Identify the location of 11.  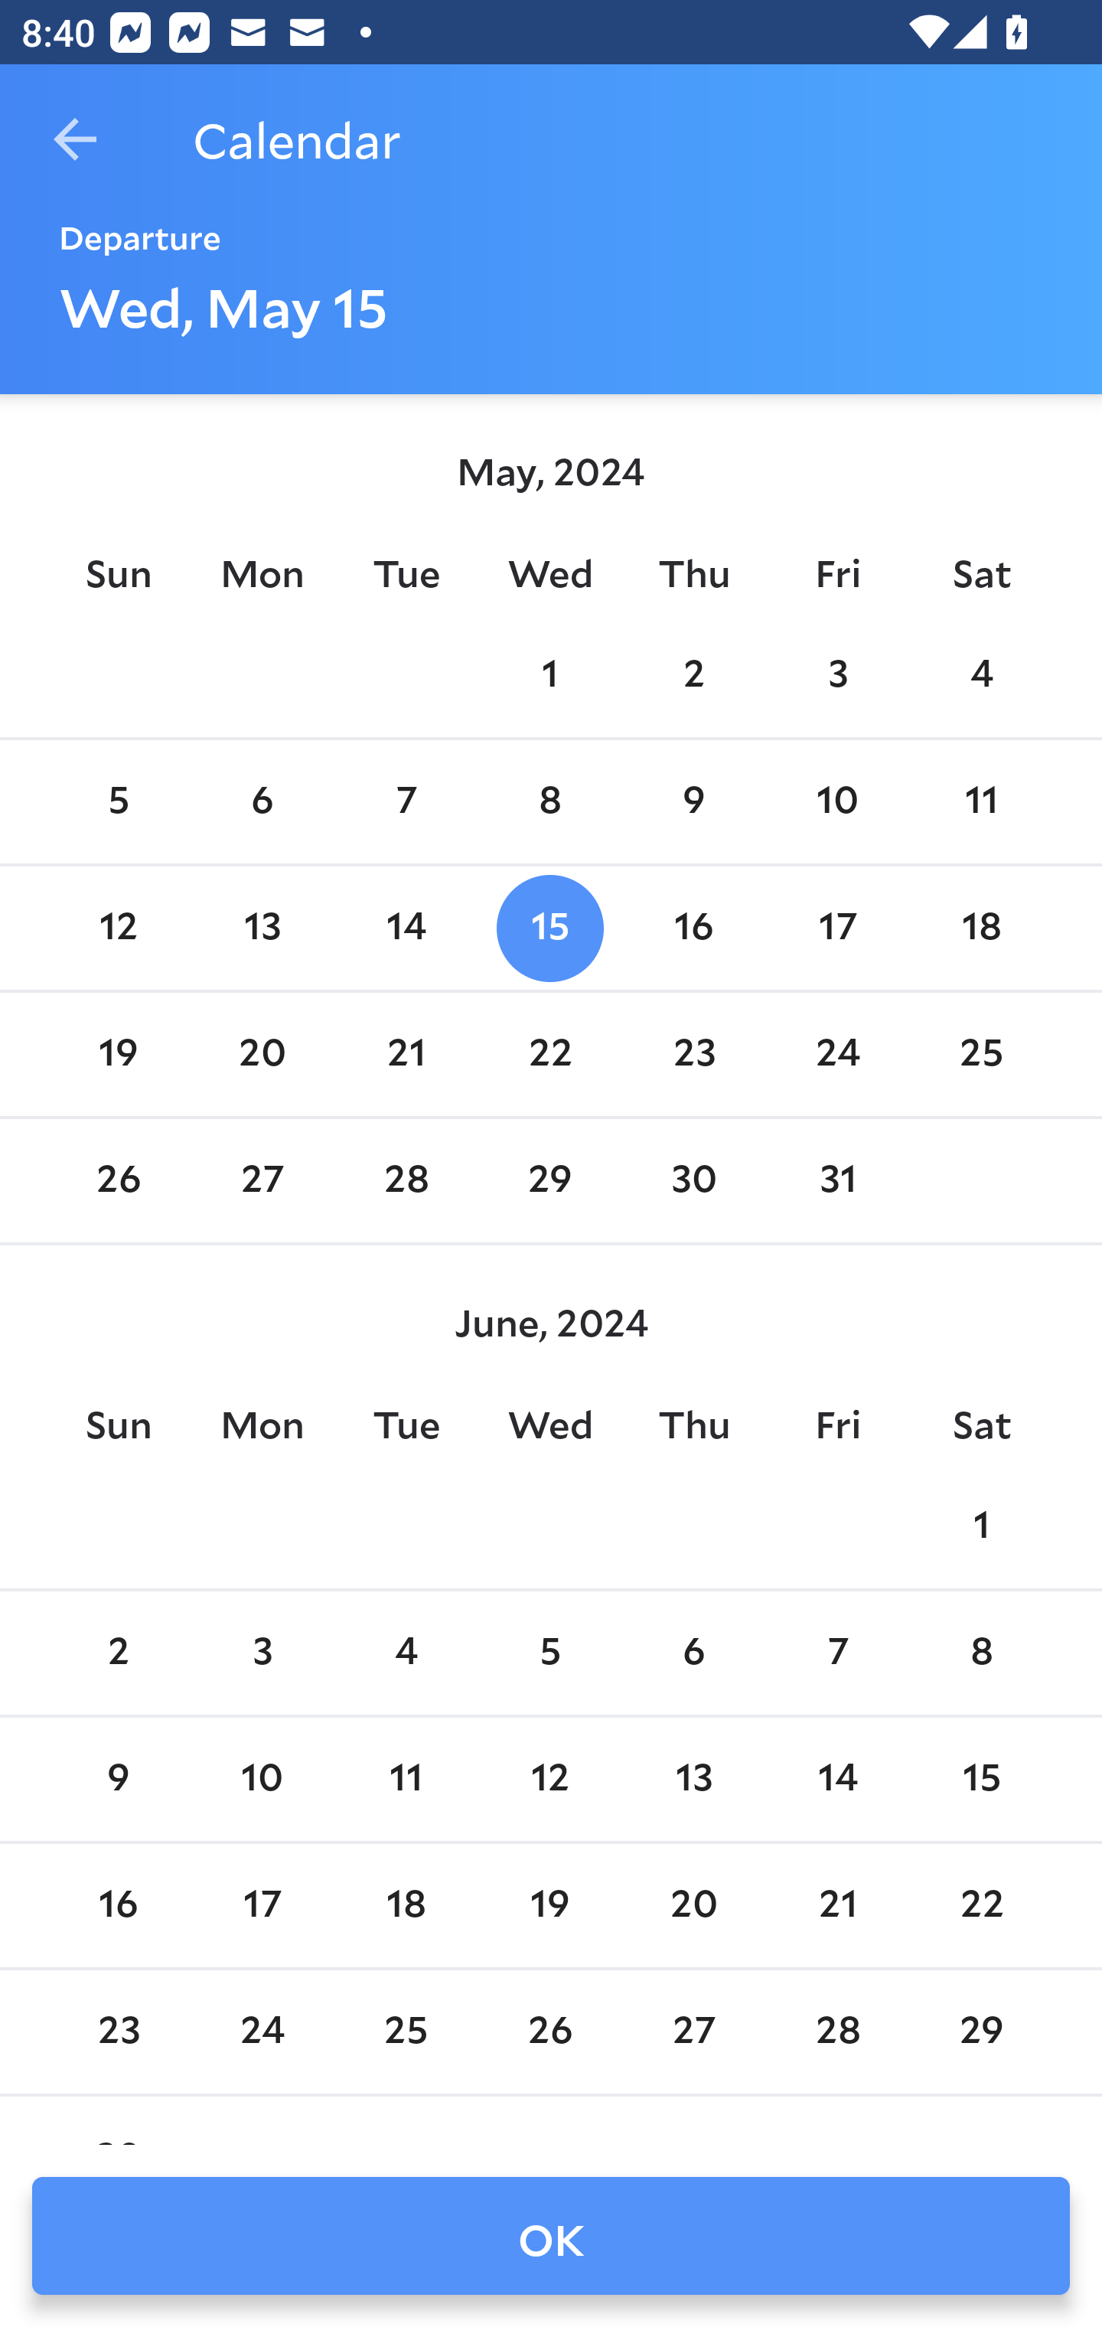
(981, 802).